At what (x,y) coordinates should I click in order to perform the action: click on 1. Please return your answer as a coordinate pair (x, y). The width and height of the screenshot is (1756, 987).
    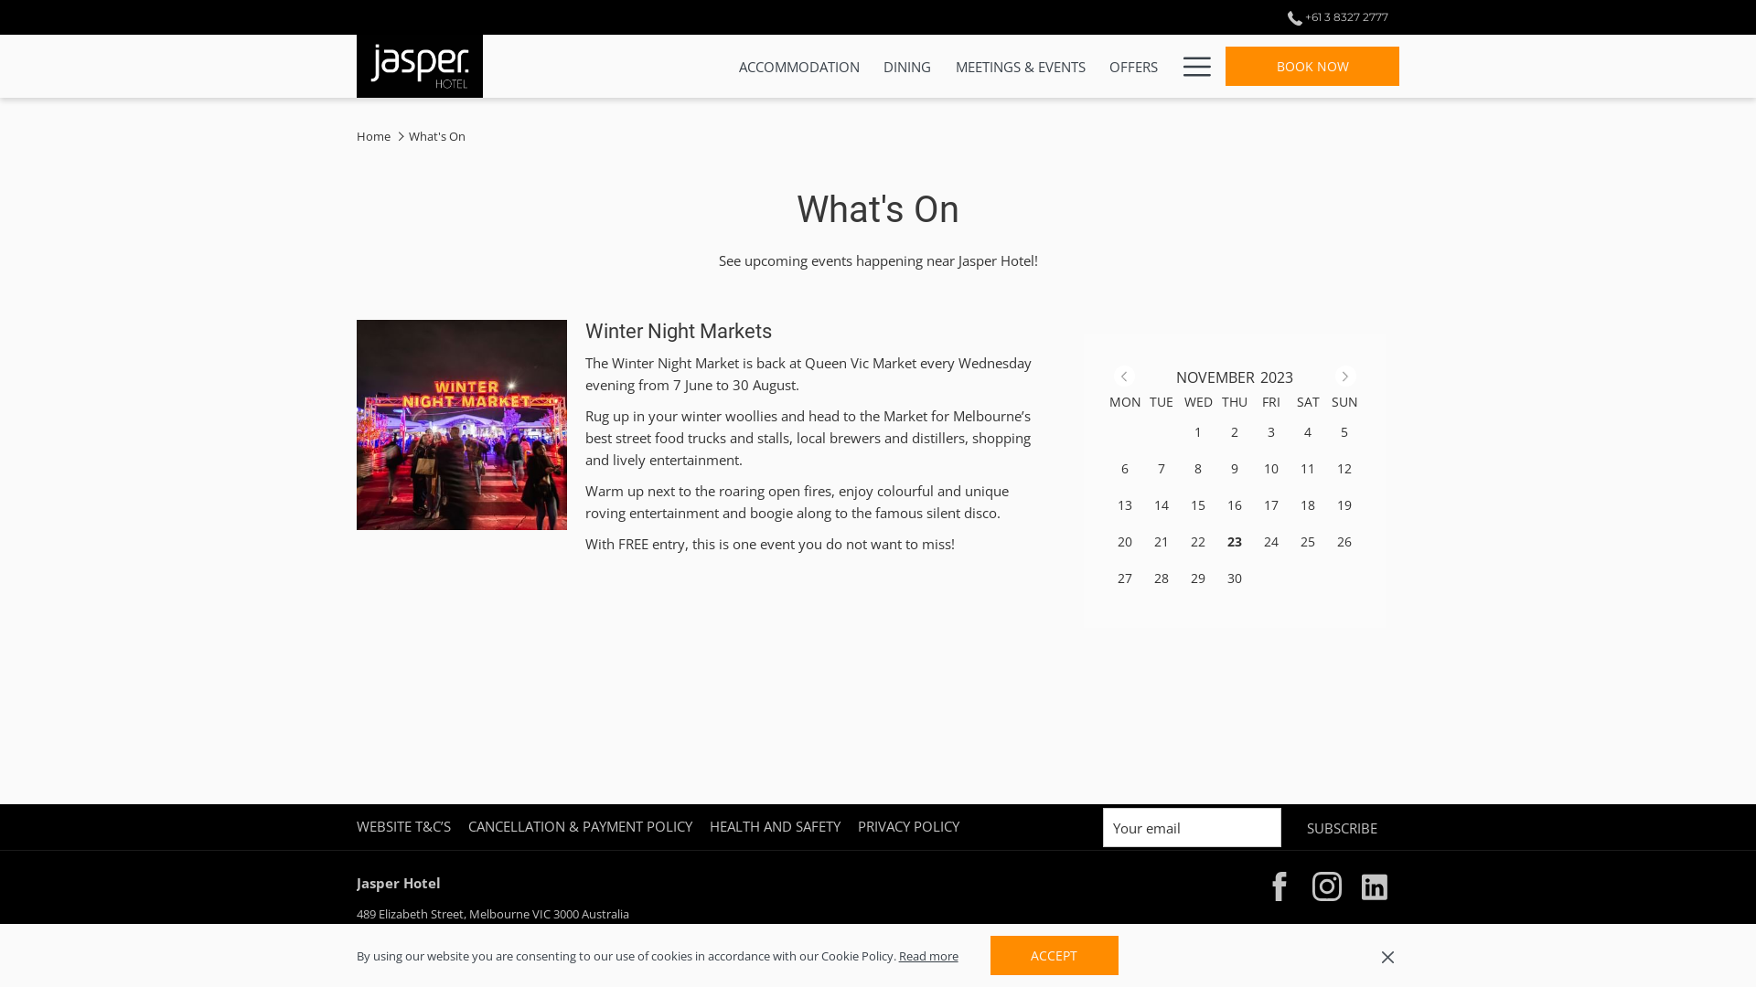
    Looking at the image, I should click on (1198, 431).